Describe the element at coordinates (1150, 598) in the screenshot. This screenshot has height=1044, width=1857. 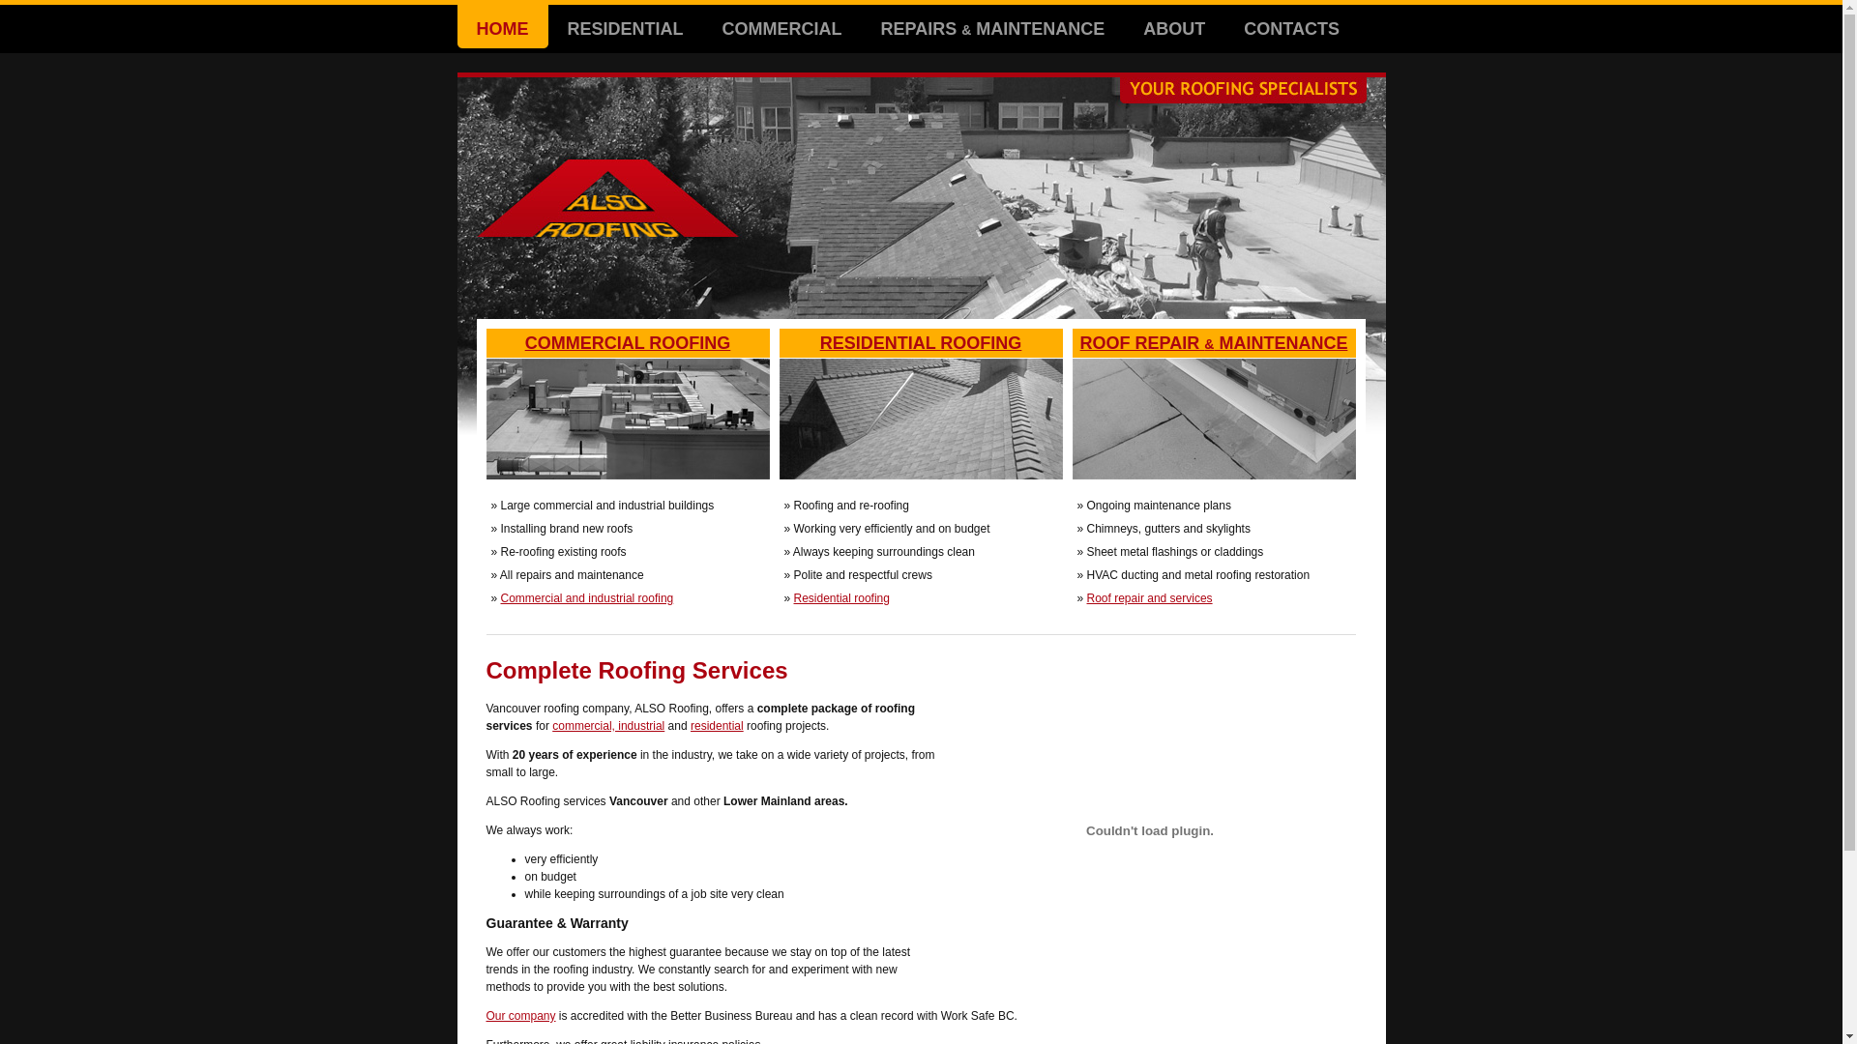
I see `Roof repair and services` at that location.